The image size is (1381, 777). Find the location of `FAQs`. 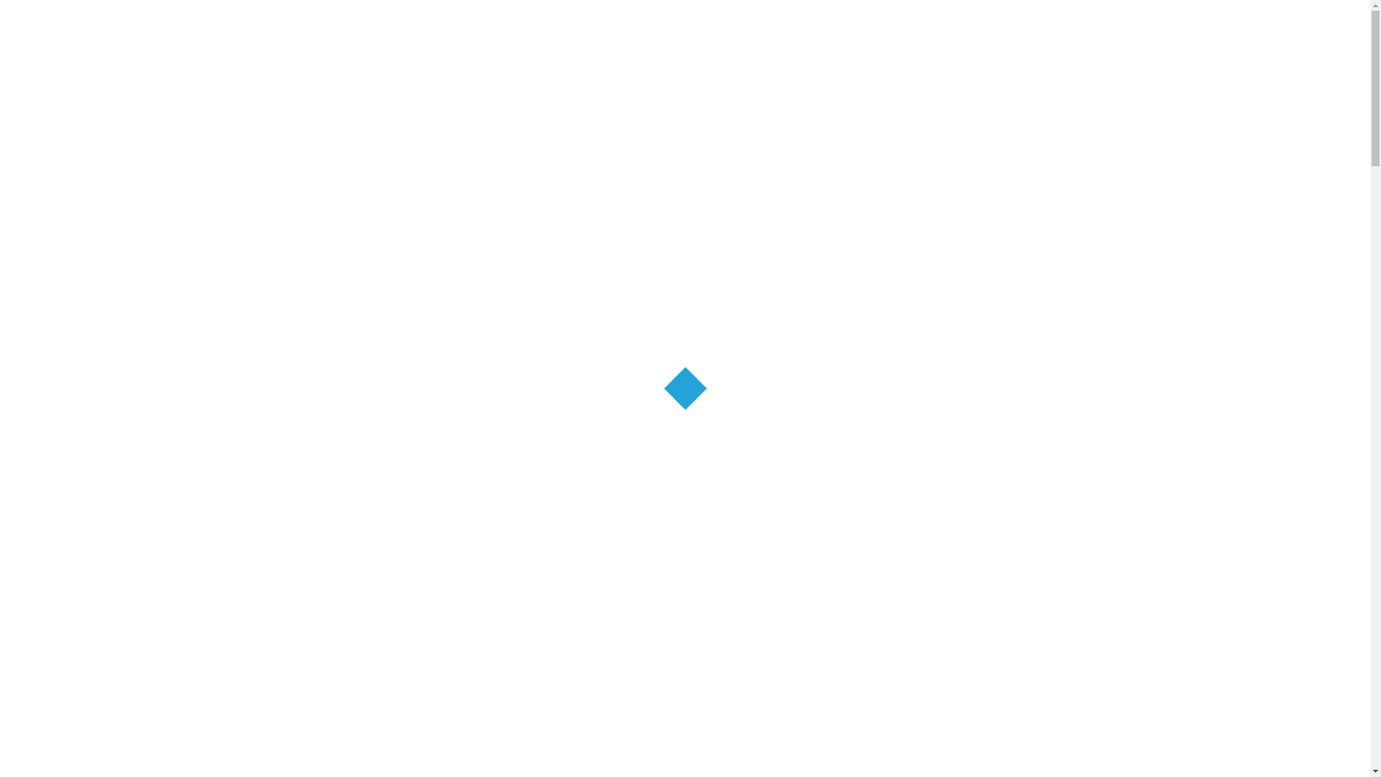

FAQs is located at coordinates (757, 115).